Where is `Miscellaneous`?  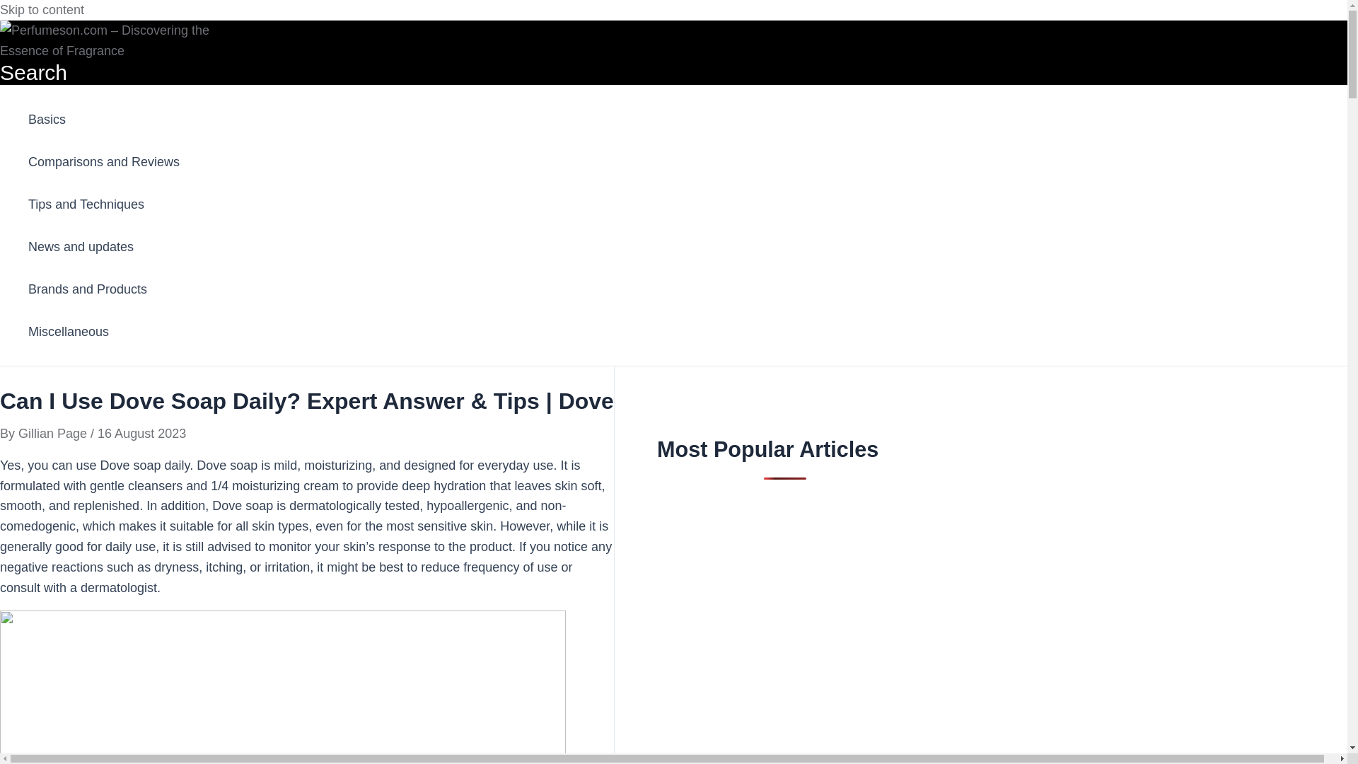 Miscellaneous is located at coordinates (103, 331).